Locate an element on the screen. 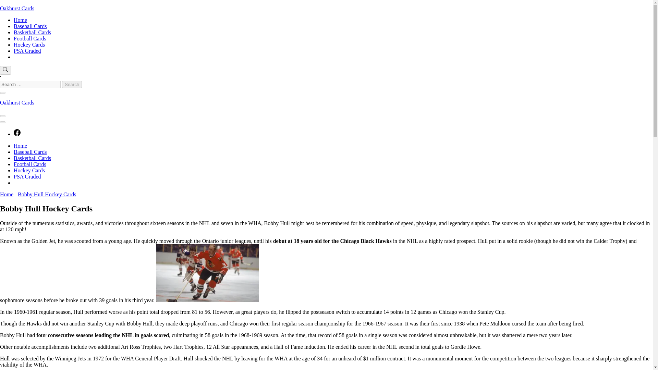 Image resolution: width=658 pixels, height=370 pixels. Oakhurst Cards is located at coordinates (17, 8).